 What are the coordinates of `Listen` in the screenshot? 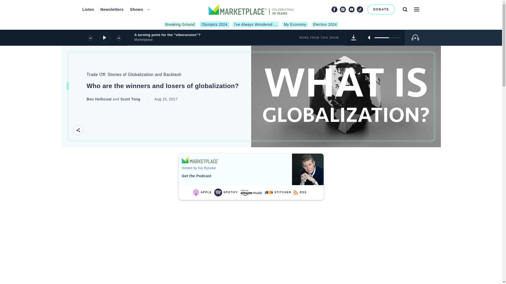 It's located at (88, 9).